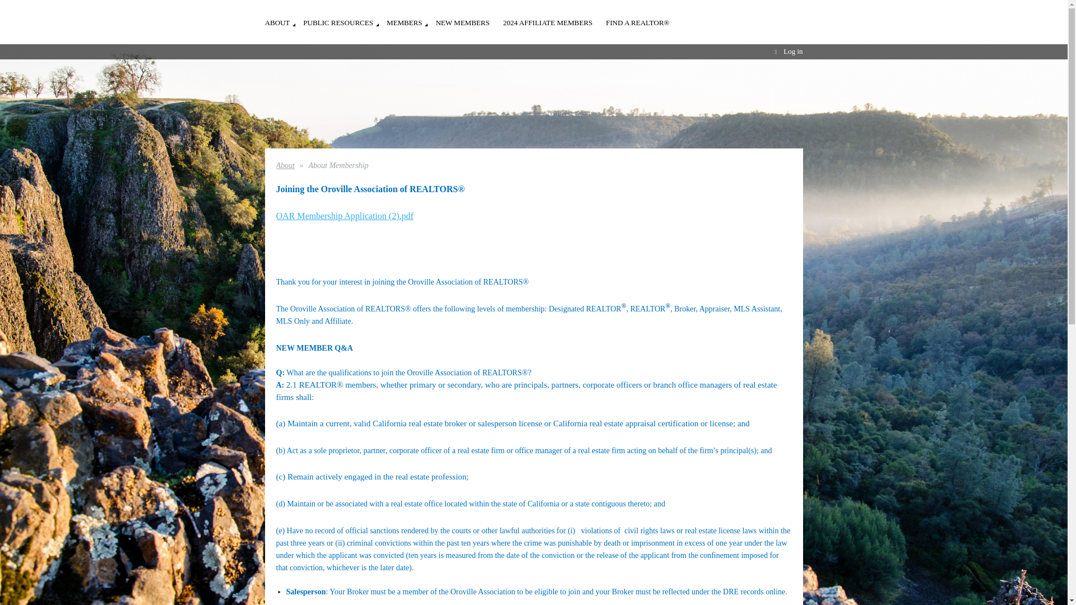 The height and width of the screenshot is (605, 1076). Describe the element at coordinates (411, 17) in the screenshot. I see `MEMBERS` at that location.